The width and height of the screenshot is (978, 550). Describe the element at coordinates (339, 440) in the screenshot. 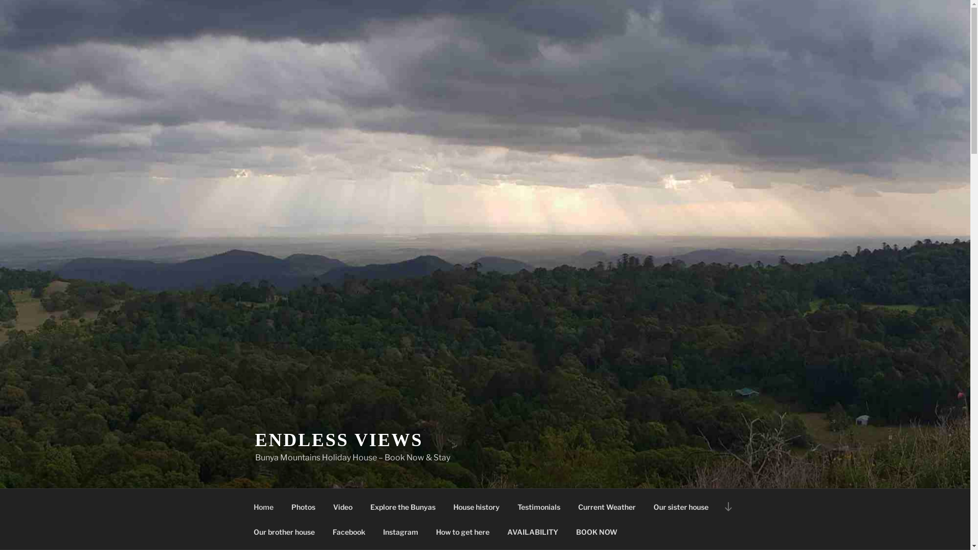

I see `ENDLESS VIEWS` at that location.